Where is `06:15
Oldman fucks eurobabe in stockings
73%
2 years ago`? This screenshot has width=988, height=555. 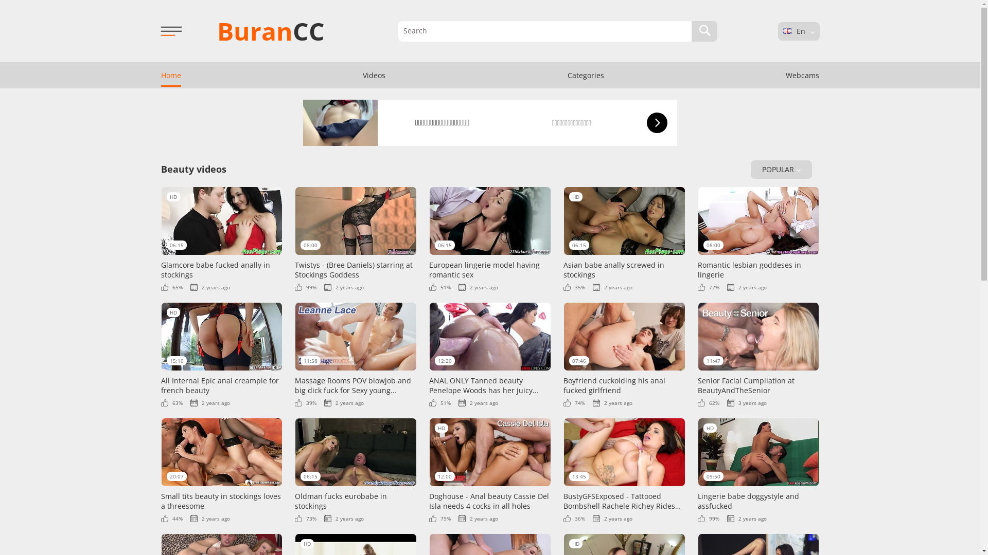 06:15
Oldman fucks eurobabe in stockings
73%
2 years ago is located at coordinates (356, 470).